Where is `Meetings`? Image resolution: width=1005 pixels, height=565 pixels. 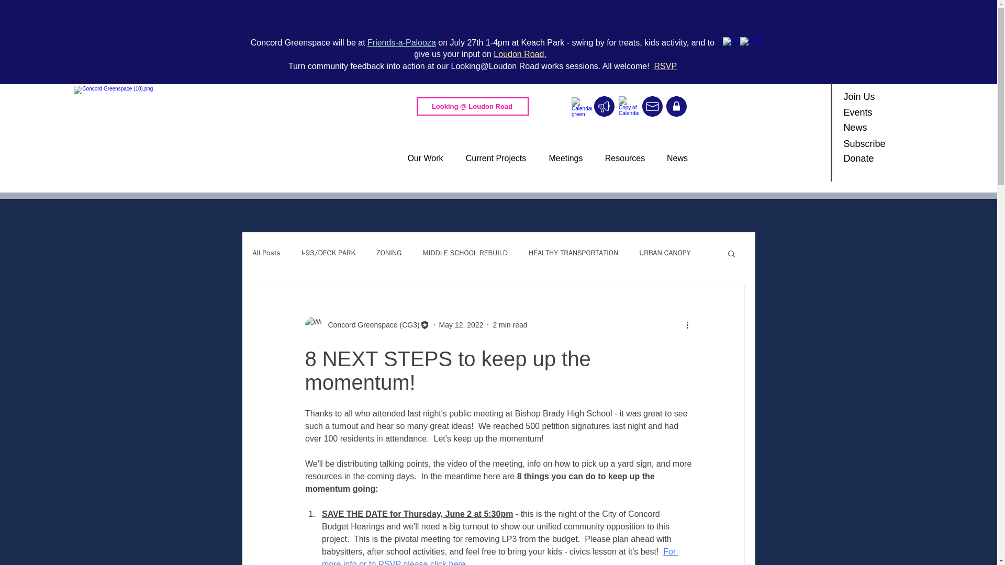
Meetings is located at coordinates (565, 158).